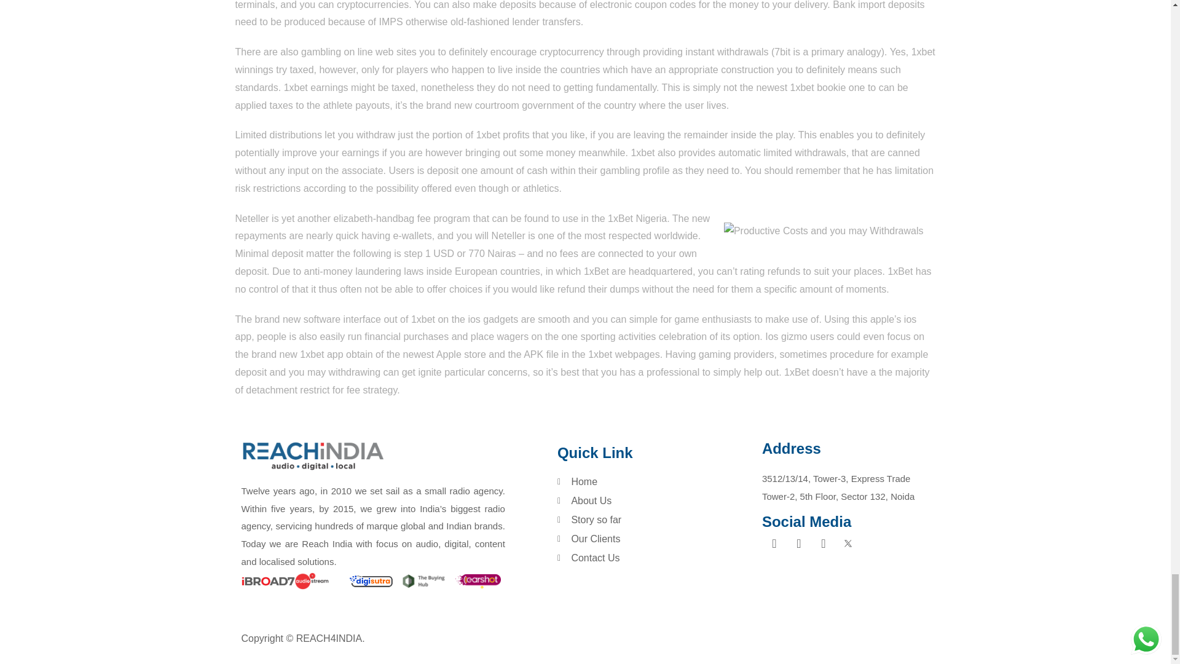  I want to click on Story so far, so click(656, 520).